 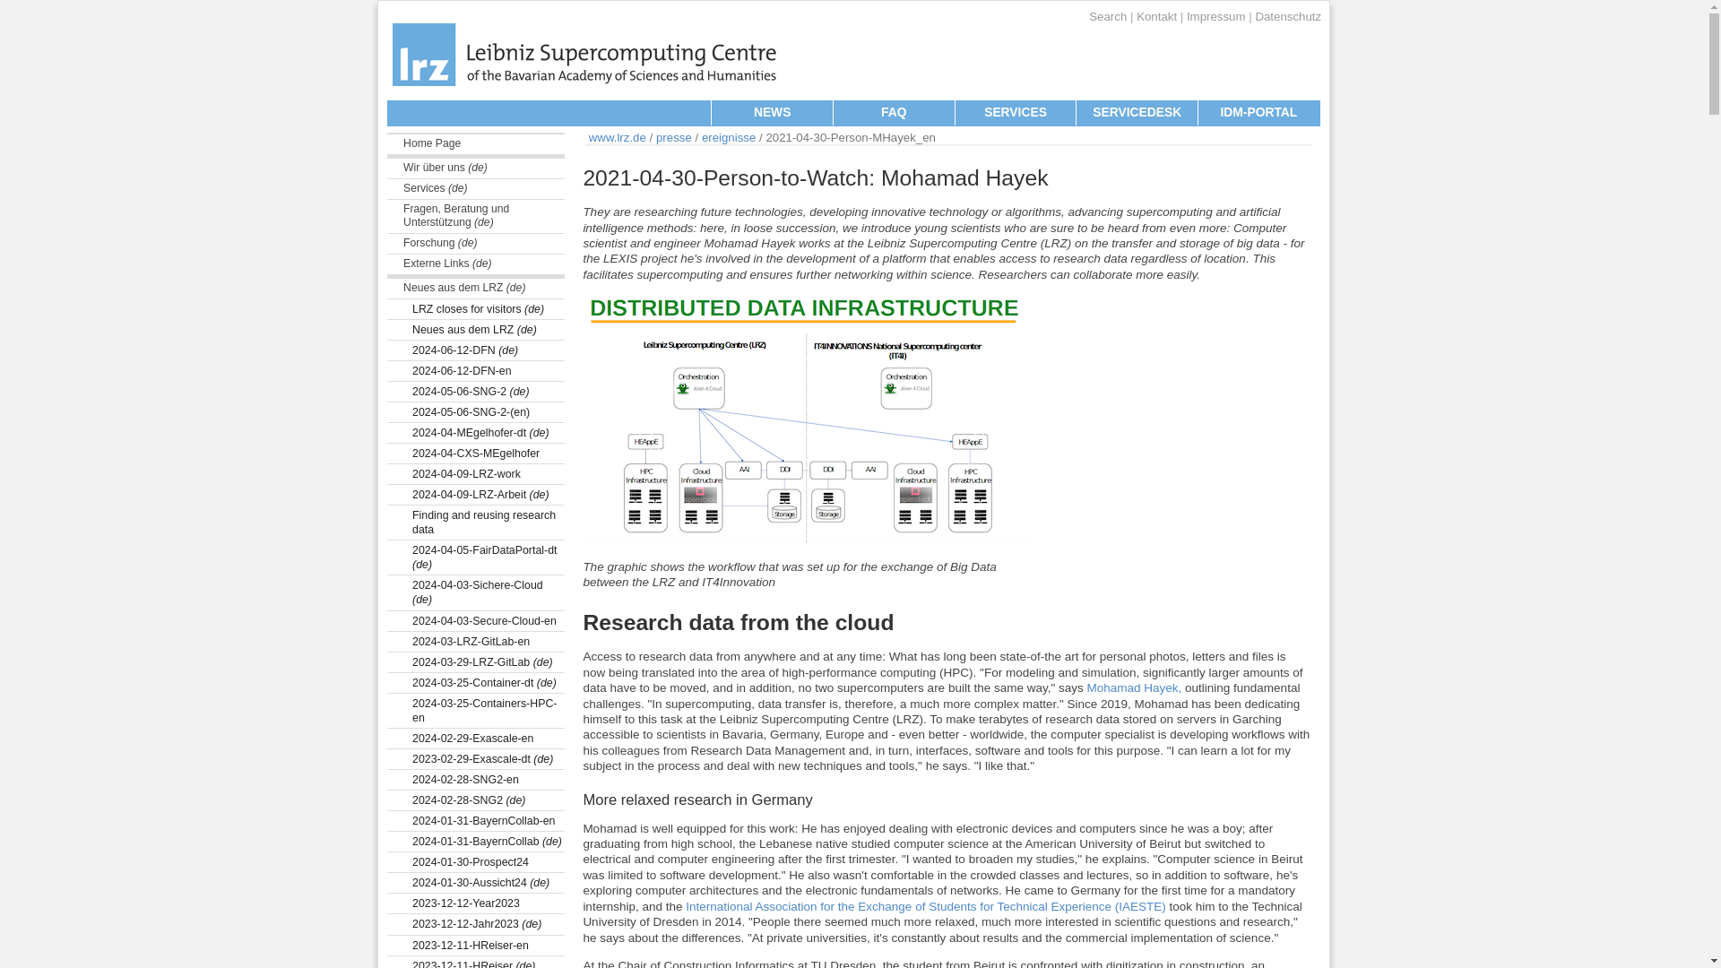 What do you see at coordinates (1258, 113) in the screenshot?
I see `IDM-PORTAL` at bounding box center [1258, 113].